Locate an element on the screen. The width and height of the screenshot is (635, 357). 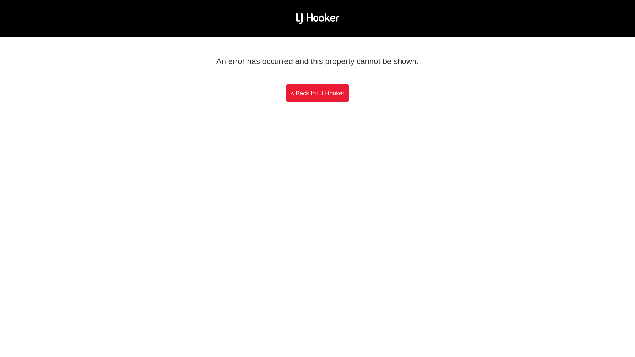
< Back to LJ Hooker is located at coordinates (317, 93).